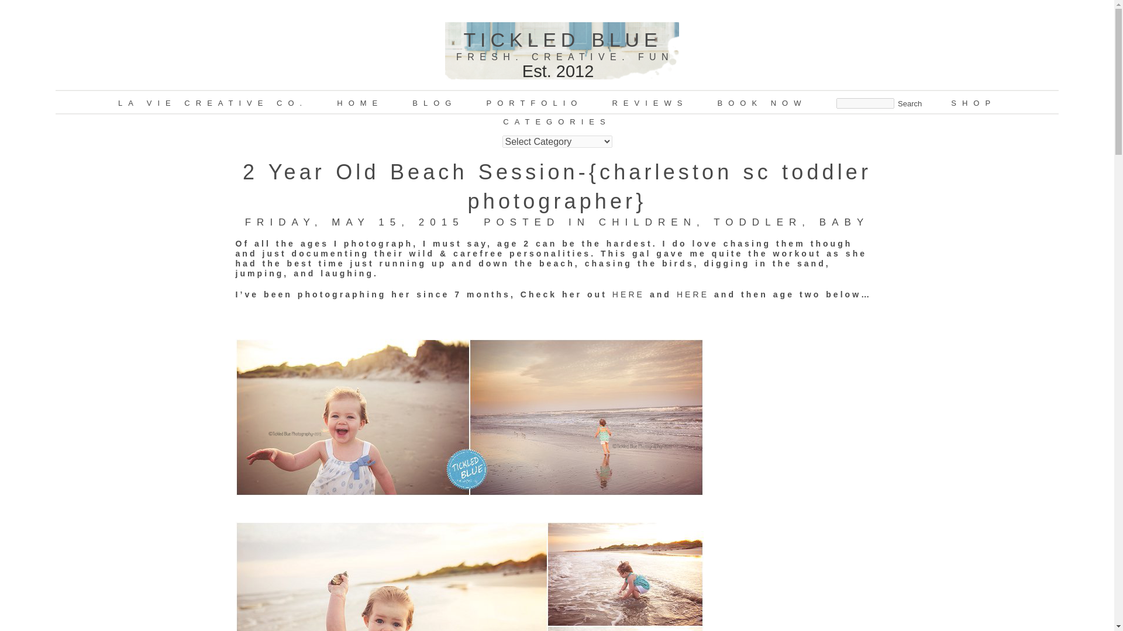 This screenshot has height=631, width=1123. I want to click on HERE, so click(695, 294).